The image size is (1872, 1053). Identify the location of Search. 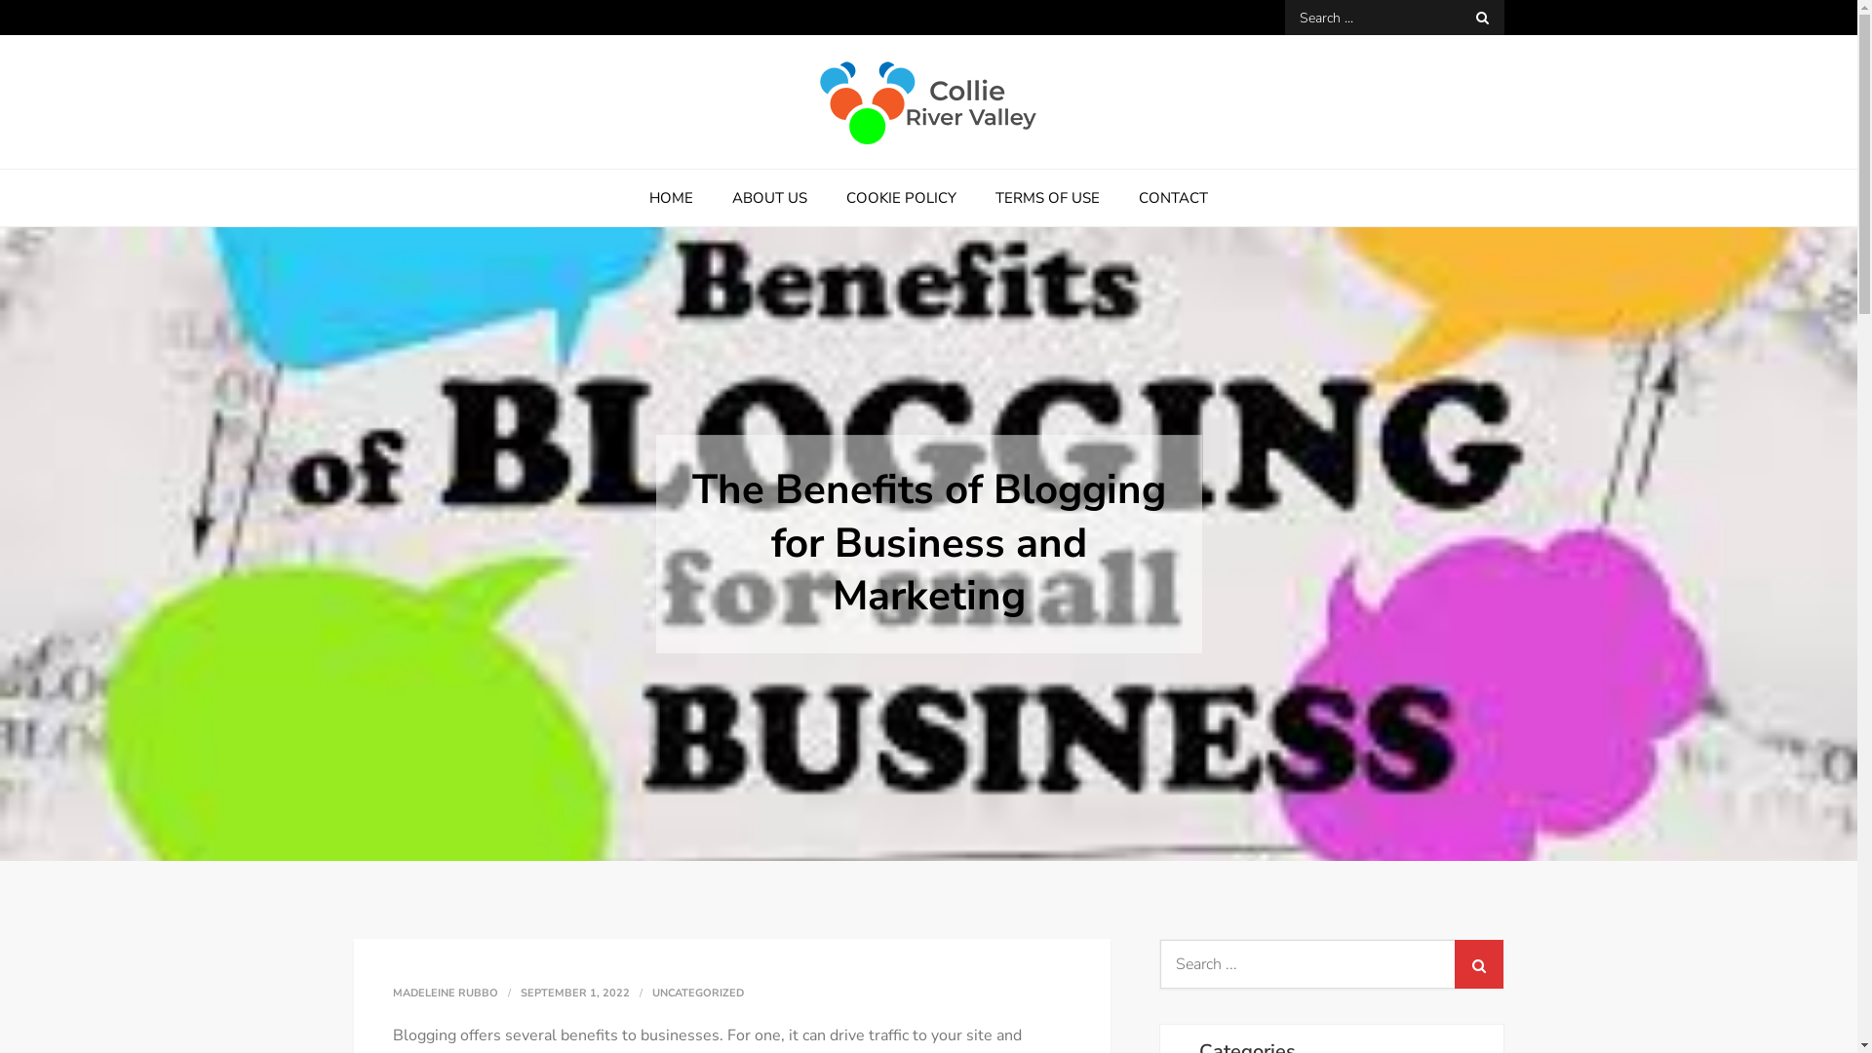
(1482, 18).